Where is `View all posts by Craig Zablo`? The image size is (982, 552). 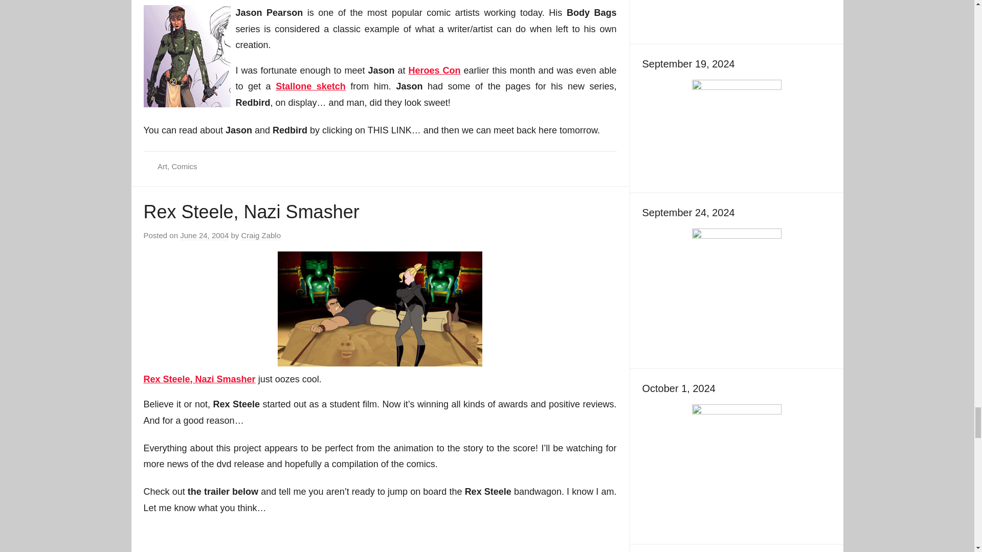
View all posts by Craig Zablo is located at coordinates (261, 235).